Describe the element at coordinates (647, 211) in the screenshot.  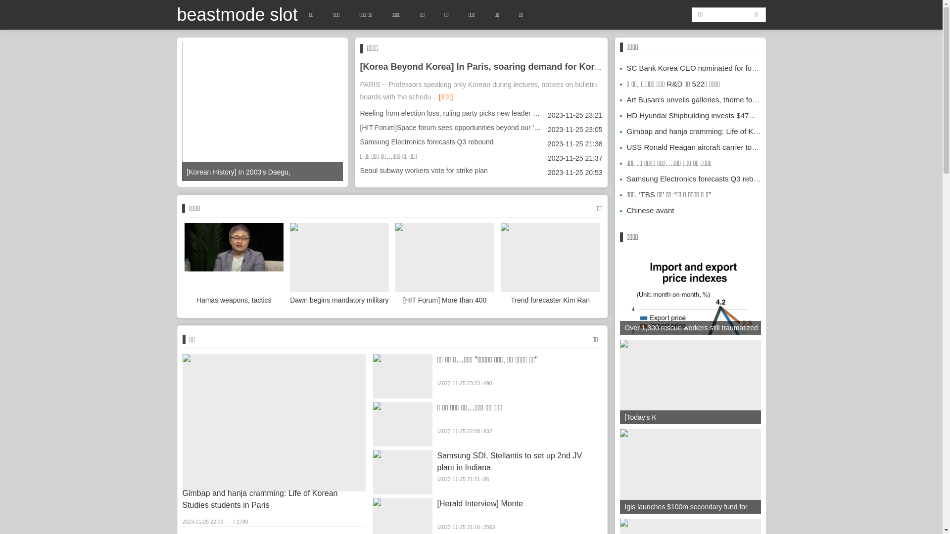
I see `Chinese avant` at that location.